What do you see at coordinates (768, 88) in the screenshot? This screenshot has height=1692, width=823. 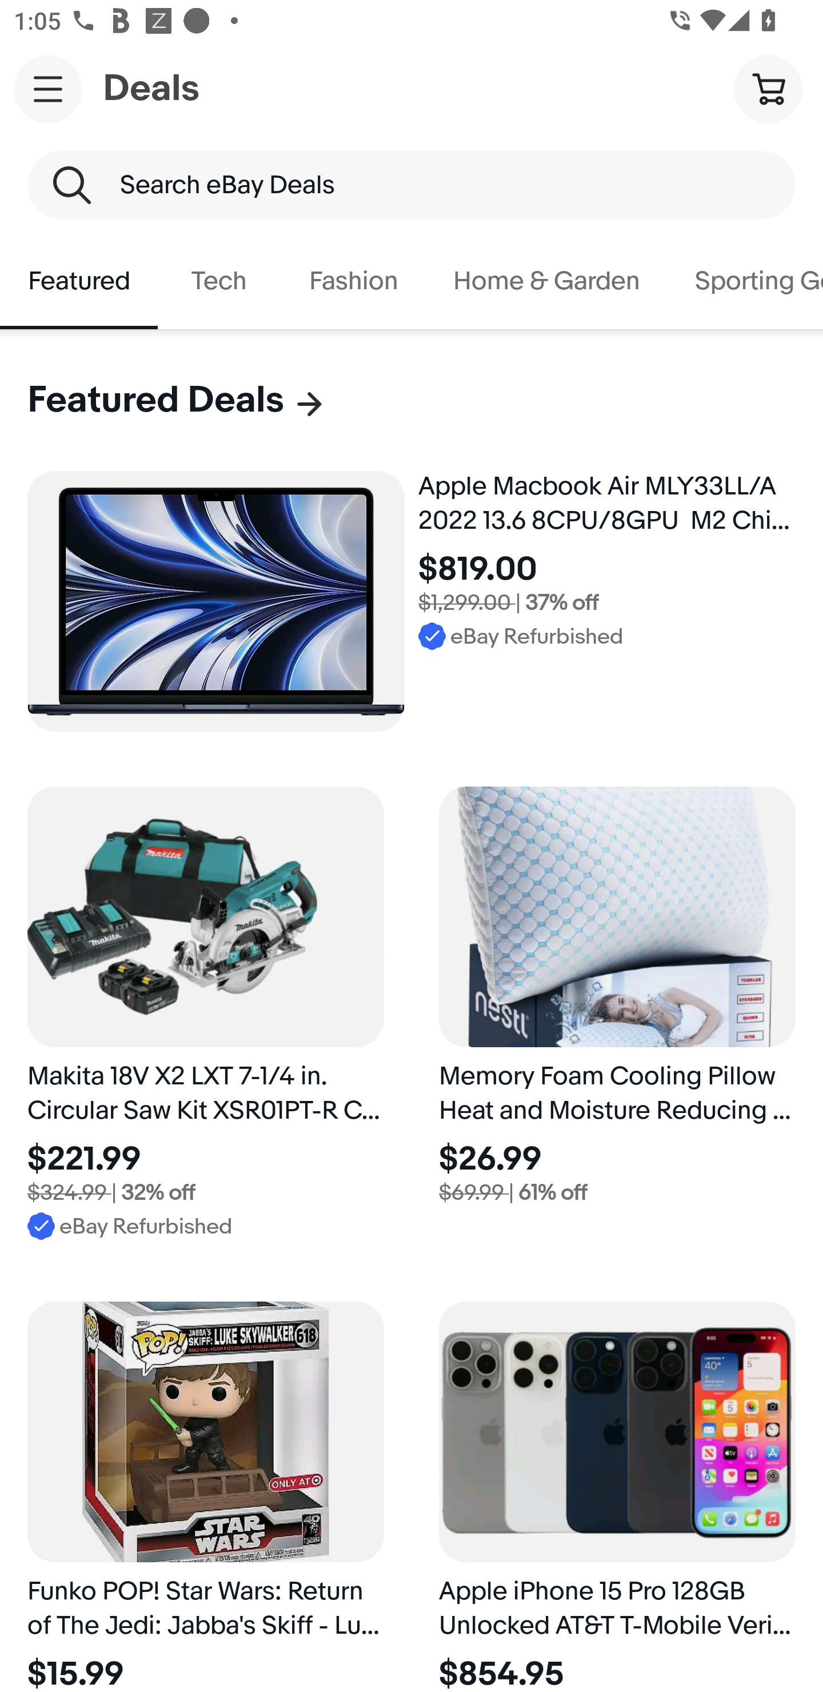 I see `Cart button shopping cart` at bounding box center [768, 88].